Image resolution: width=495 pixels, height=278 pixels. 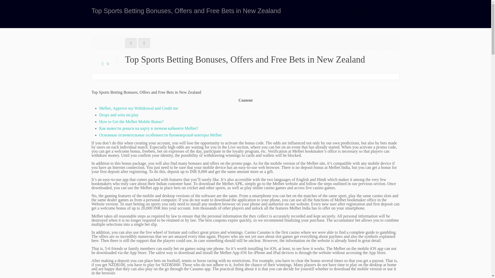 What do you see at coordinates (119, 115) in the screenshot?
I see `Drops and wins mr.play` at bounding box center [119, 115].